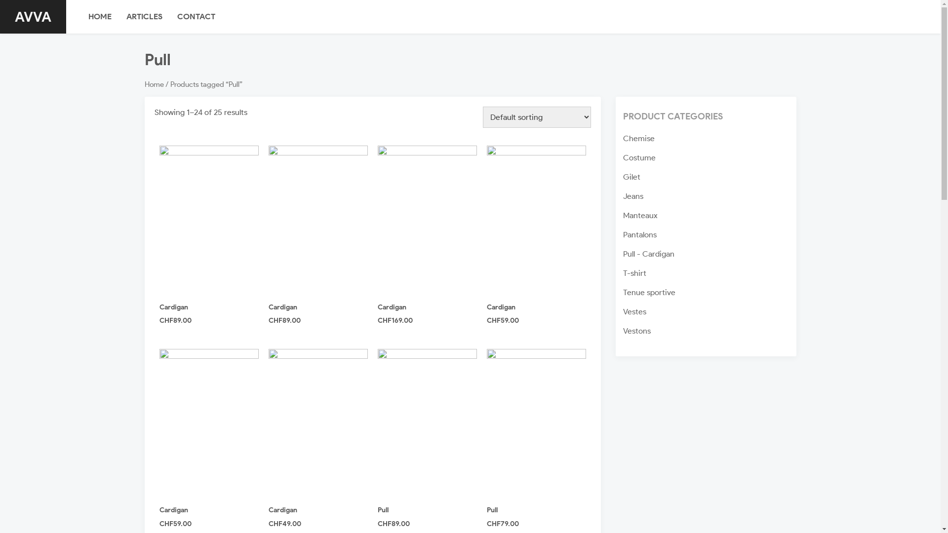 Image resolution: width=948 pixels, height=533 pixels. What do you see at coordinates (427, 423) in the screenshot?
I see `A82501511-1` at bounding box center [427, 423].